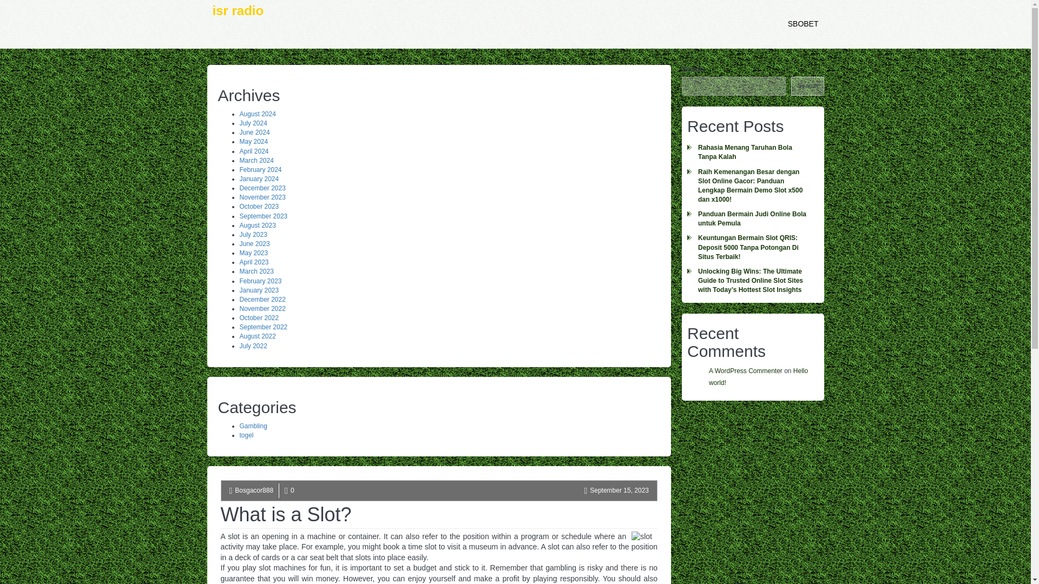  Describe the element at coordinates (262, 188) in the screenshot. I see `December 2023` at that location.